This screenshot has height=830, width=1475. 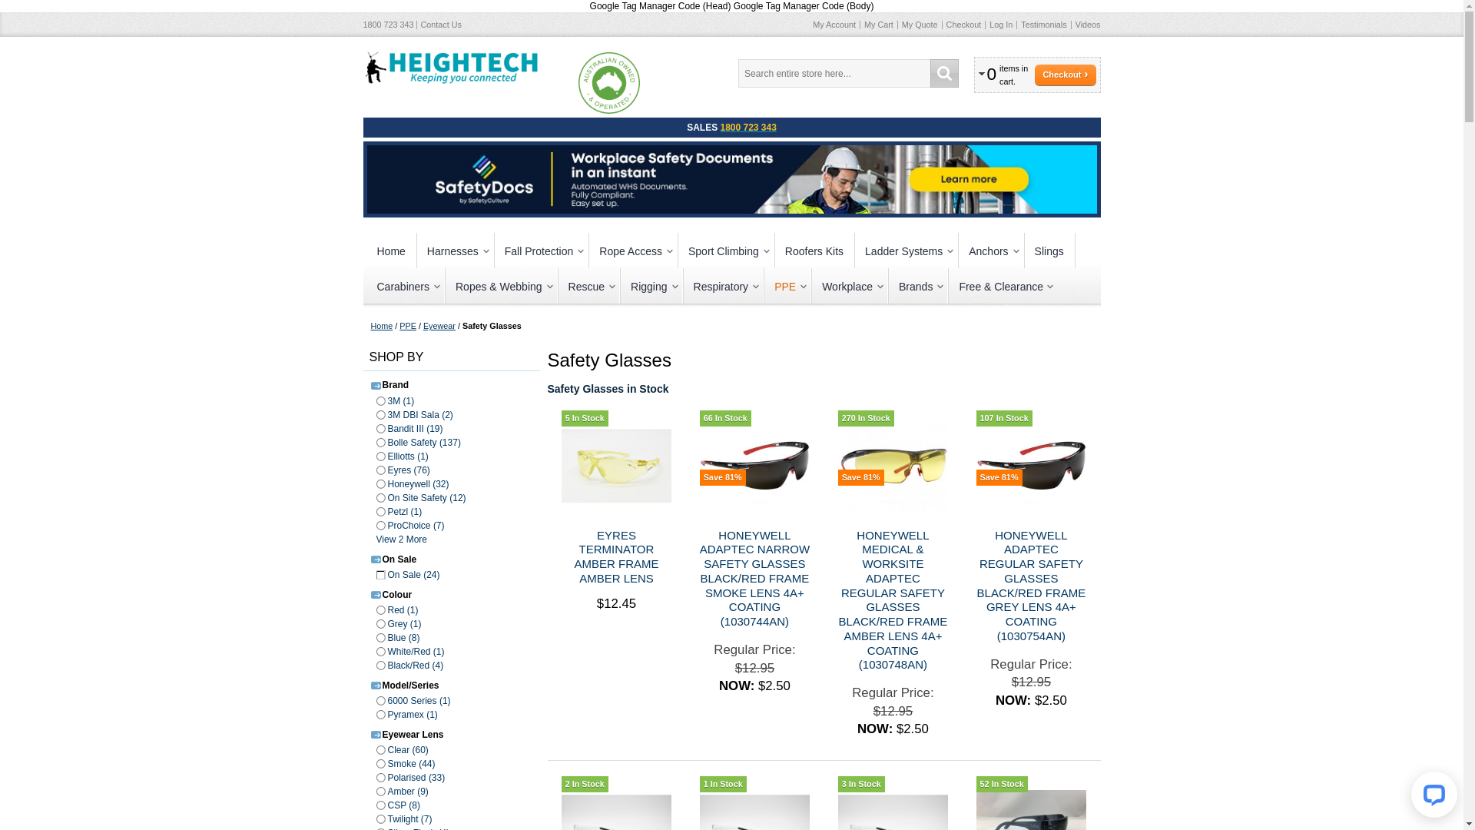 I want to click on 6000 Series (1), so click(x=415, y=701).